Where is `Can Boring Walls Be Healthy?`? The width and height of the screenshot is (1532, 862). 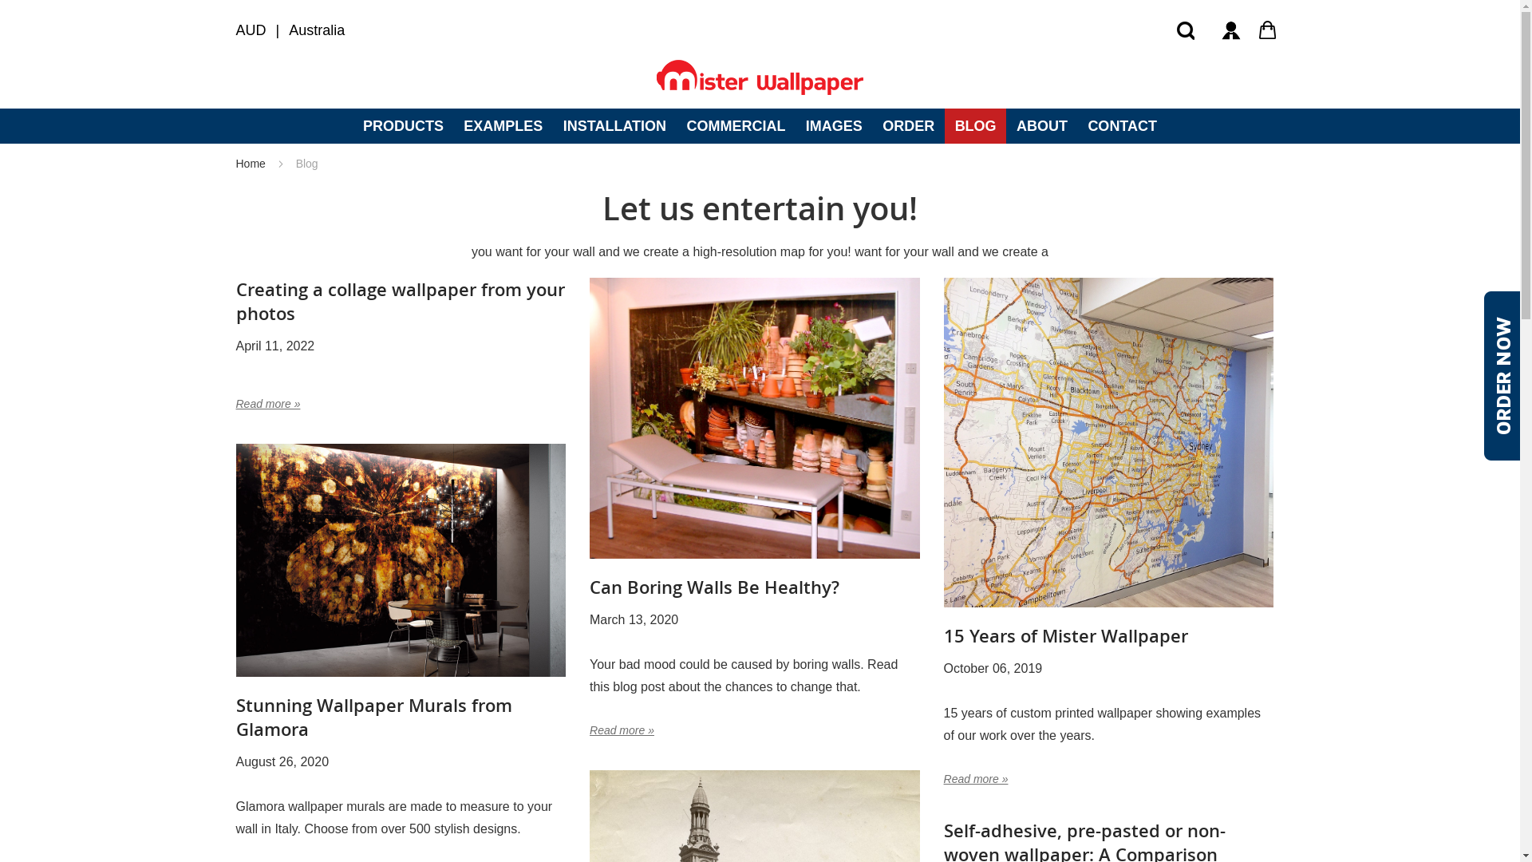
Can Boring Walls Be Healthy? is located at coordinates (715, 587).